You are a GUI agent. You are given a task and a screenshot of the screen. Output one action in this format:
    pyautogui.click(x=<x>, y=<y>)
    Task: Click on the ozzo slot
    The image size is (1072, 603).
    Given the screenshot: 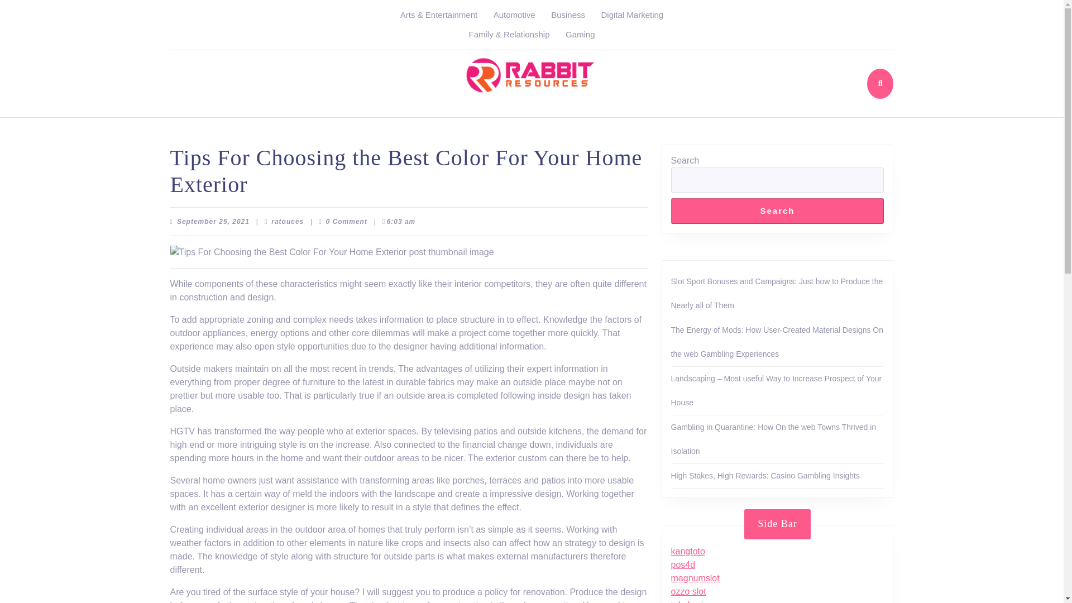 What is the action you would take?
    pyautogui.click(x=688, y=591)
    